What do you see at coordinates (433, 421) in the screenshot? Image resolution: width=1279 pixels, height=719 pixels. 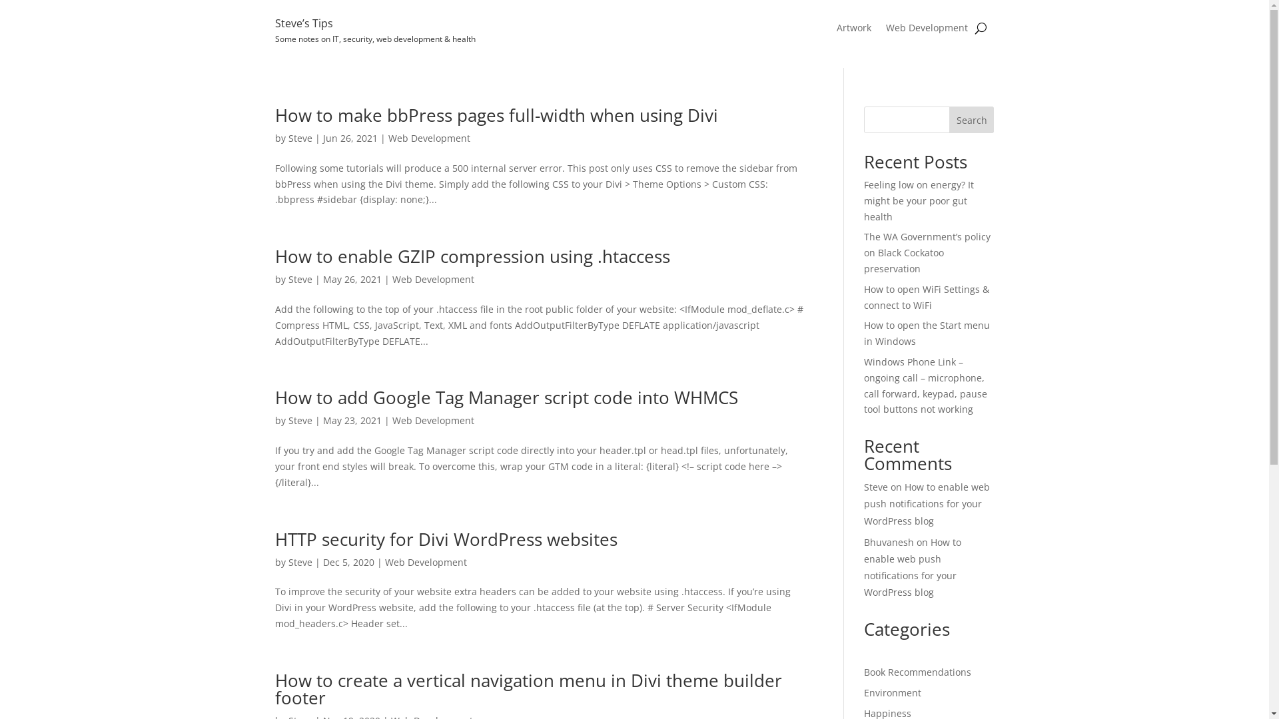 I see `Web Development` at bounding box center [433, 421].